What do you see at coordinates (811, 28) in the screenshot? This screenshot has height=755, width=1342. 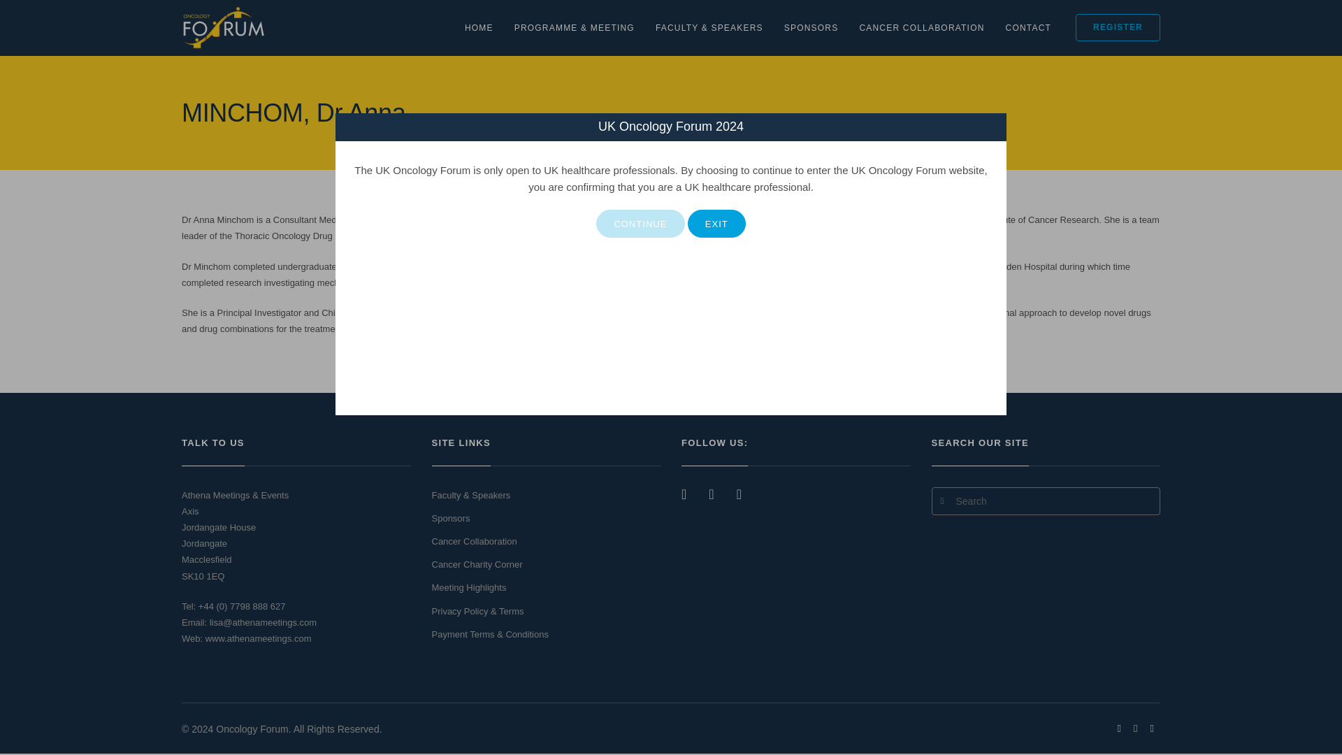 I see `SPONSORS` at bounding box center [811, 28].